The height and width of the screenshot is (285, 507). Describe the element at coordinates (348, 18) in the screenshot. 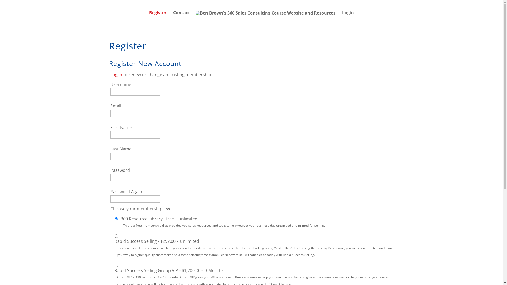

I see `Login` at that location.